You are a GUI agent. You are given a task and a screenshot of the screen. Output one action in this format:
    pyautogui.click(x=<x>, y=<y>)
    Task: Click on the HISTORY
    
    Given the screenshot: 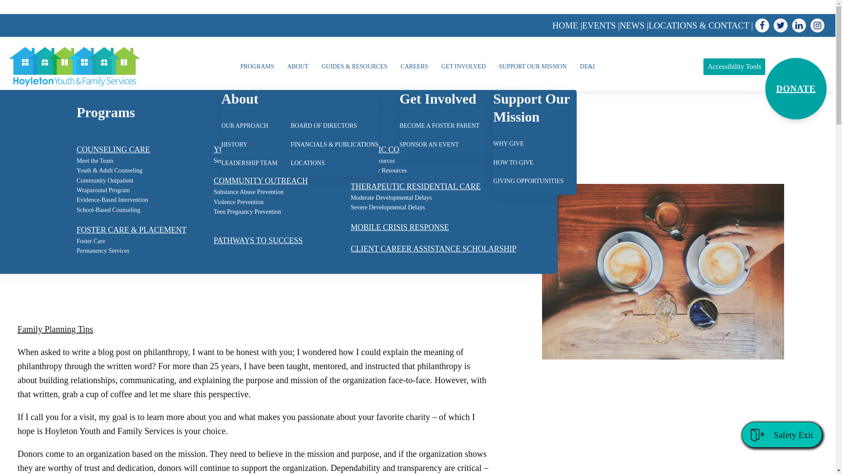 What is the action you would take?
    pyautogui.click(x=234, y=145)
    